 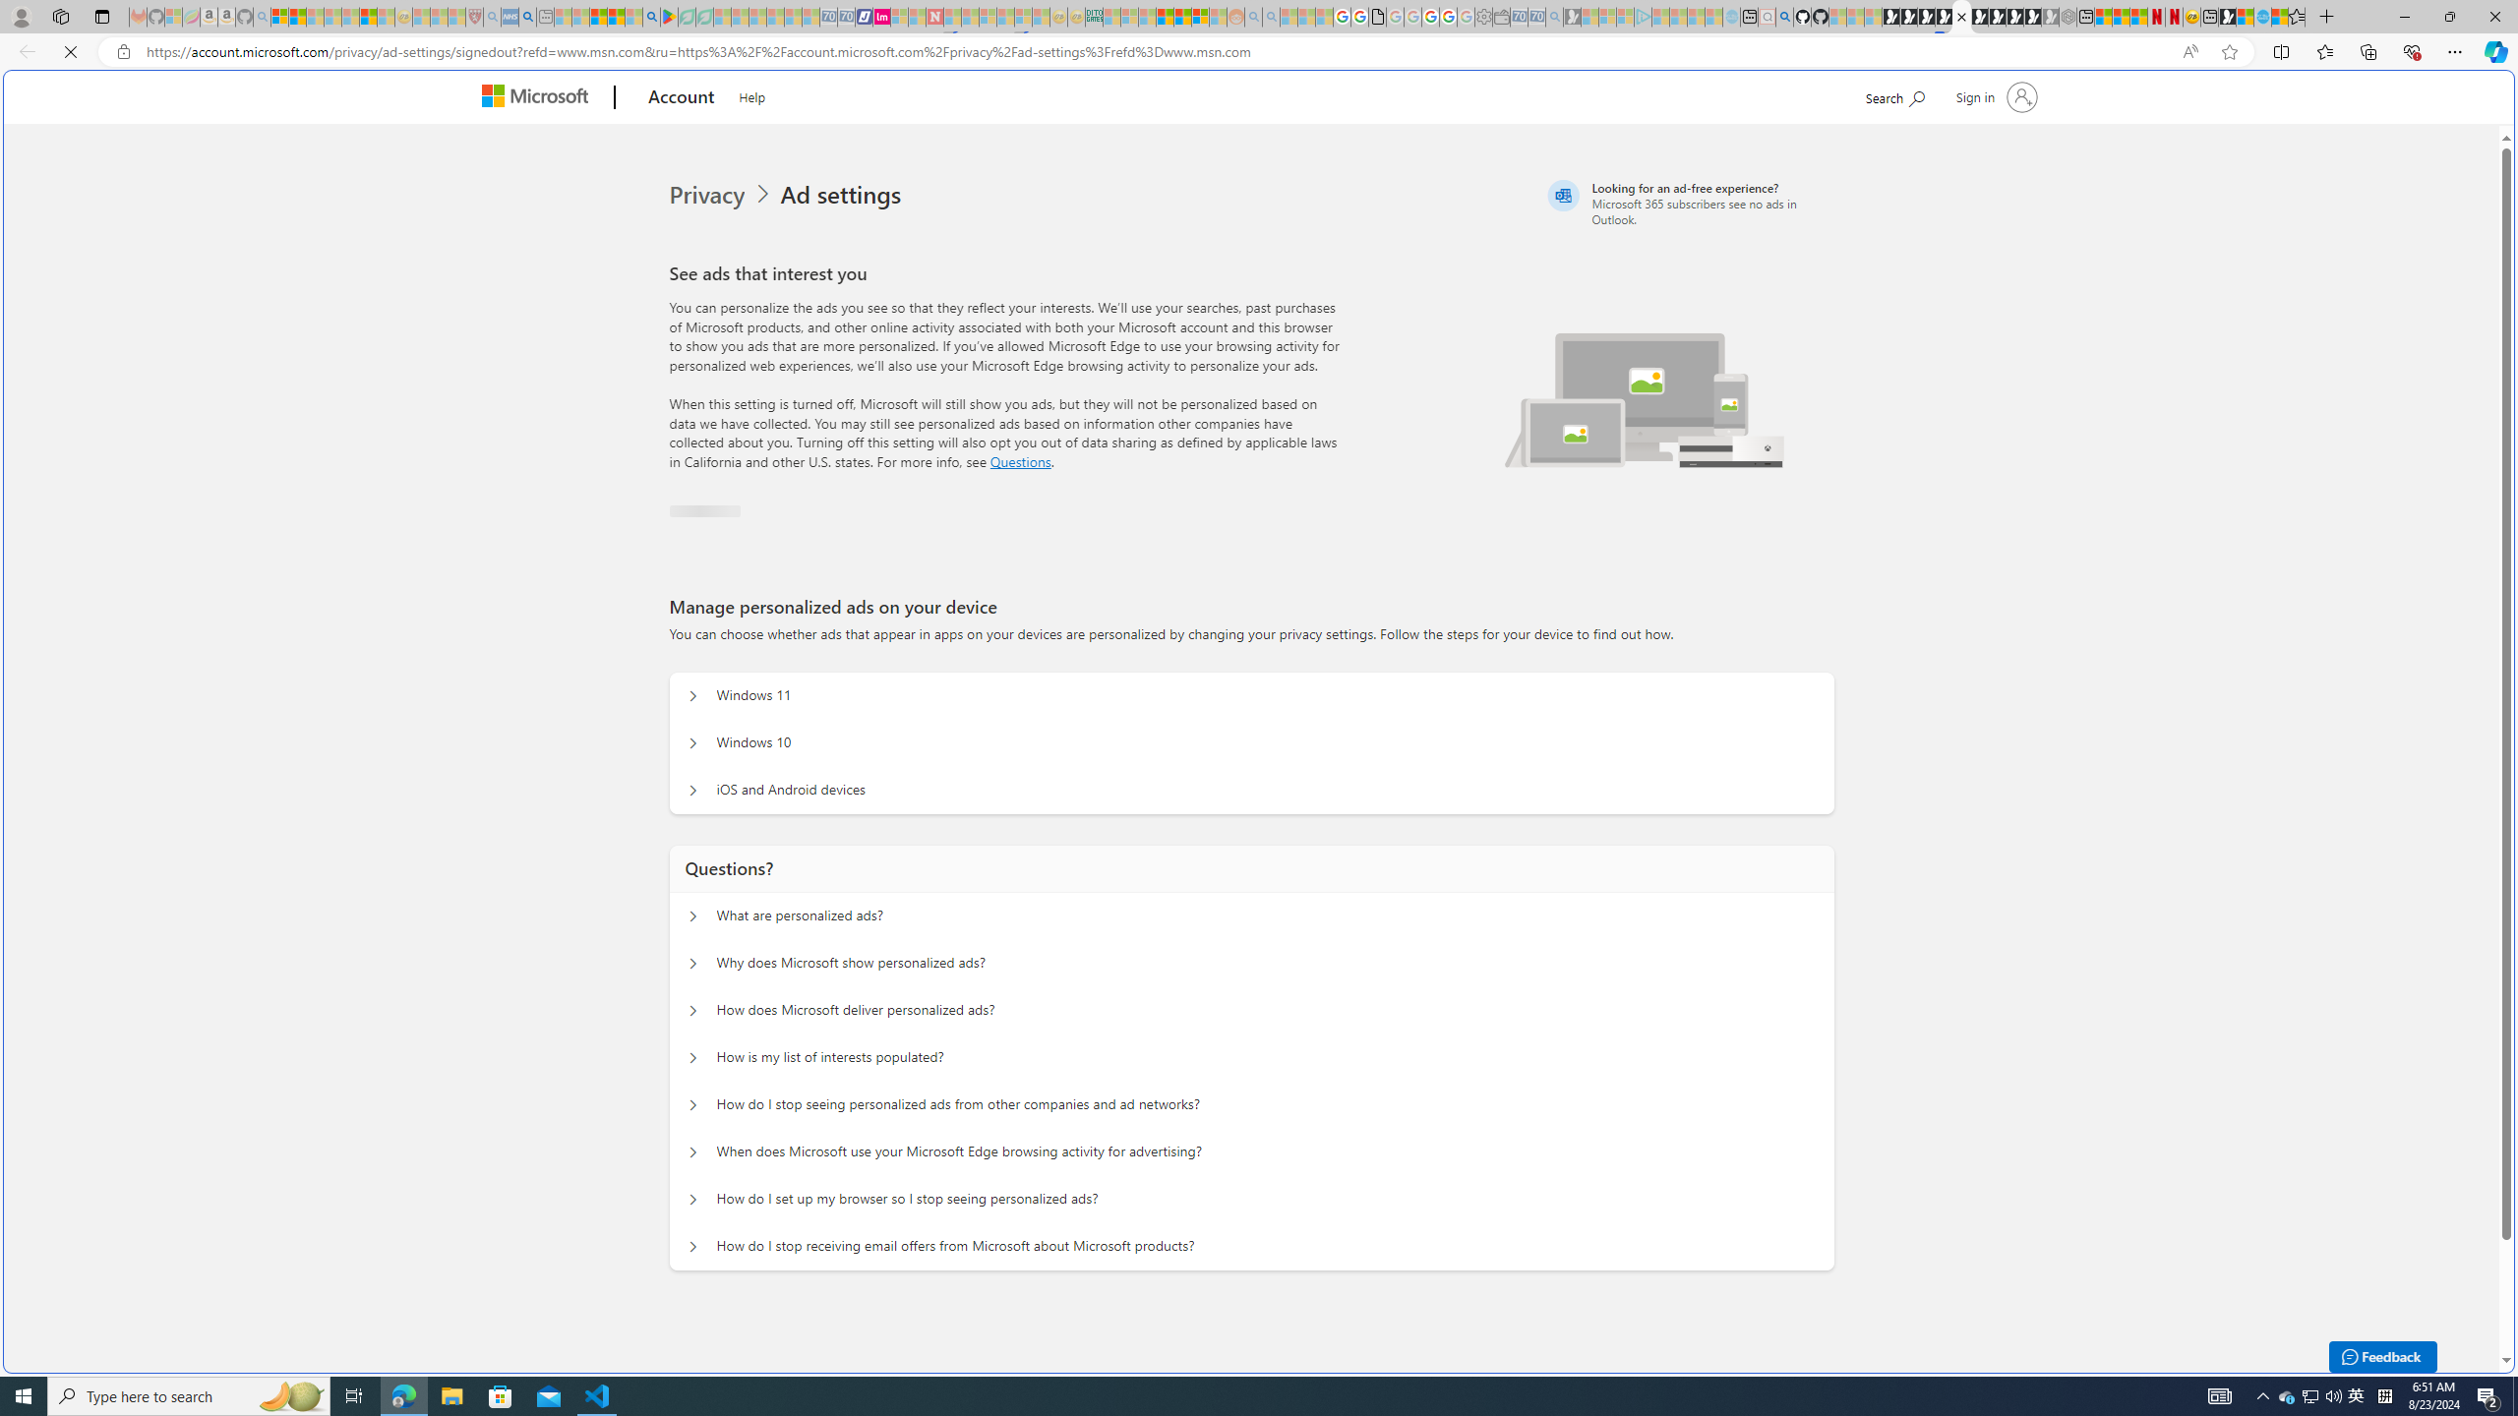 What do you see at coordinates (1934, 419) in the screenshot?
I see `Home | Sky Blue Bikes - Sky Blue Bikes` at bounding box center [1934, 419].